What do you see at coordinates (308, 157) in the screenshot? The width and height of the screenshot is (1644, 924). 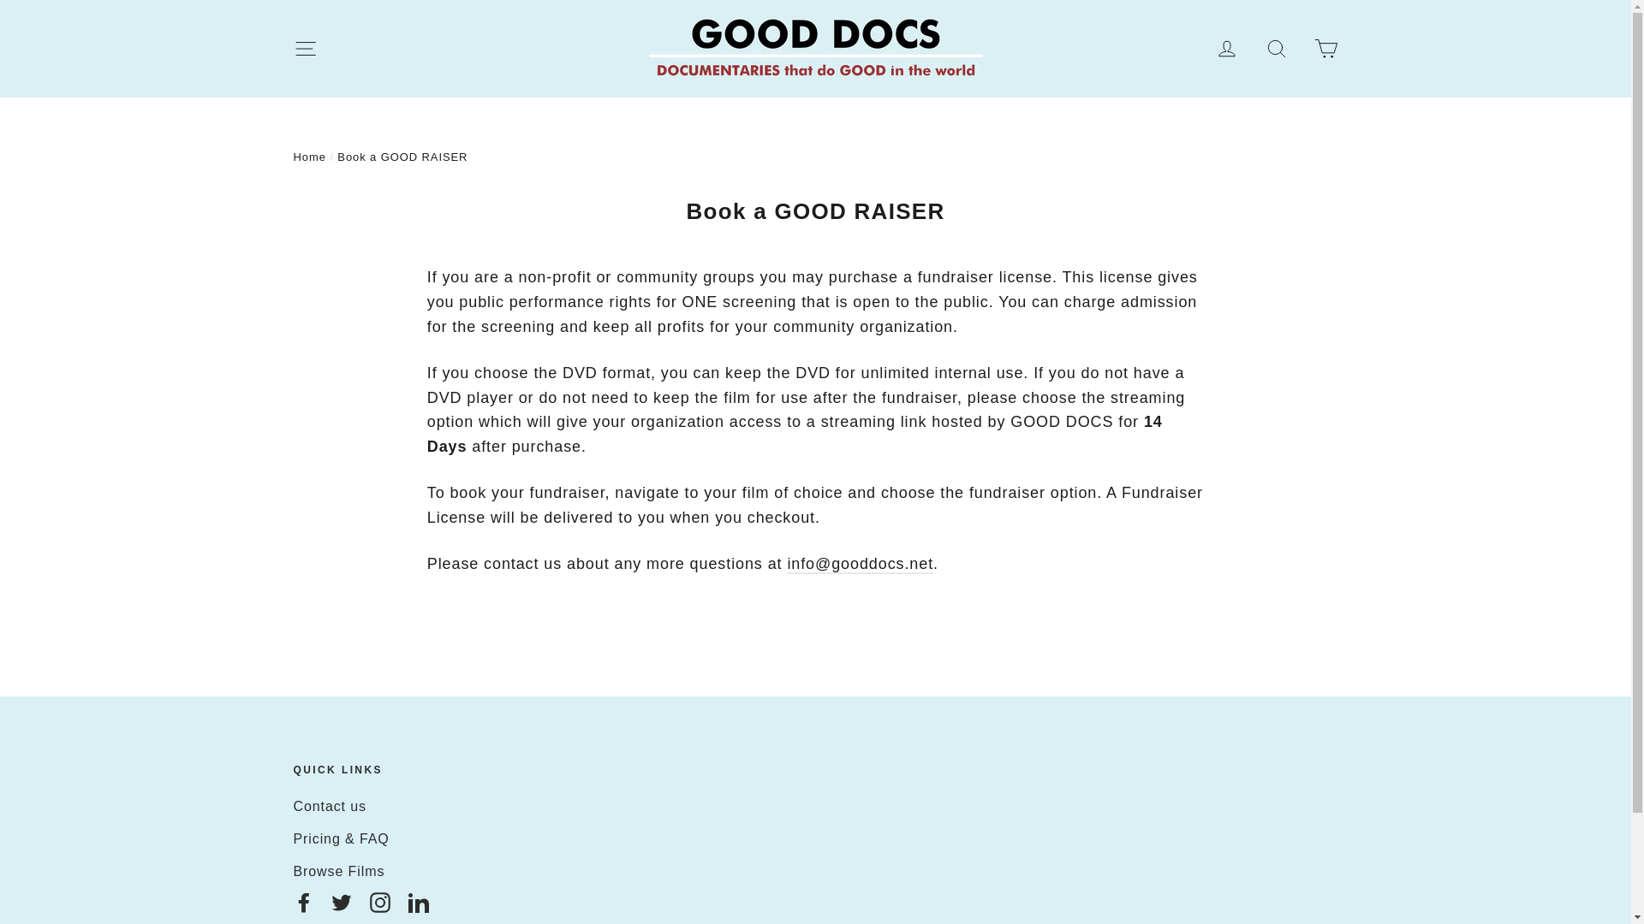 I see `Back to the frontpage` at bounding box center [308, 157].